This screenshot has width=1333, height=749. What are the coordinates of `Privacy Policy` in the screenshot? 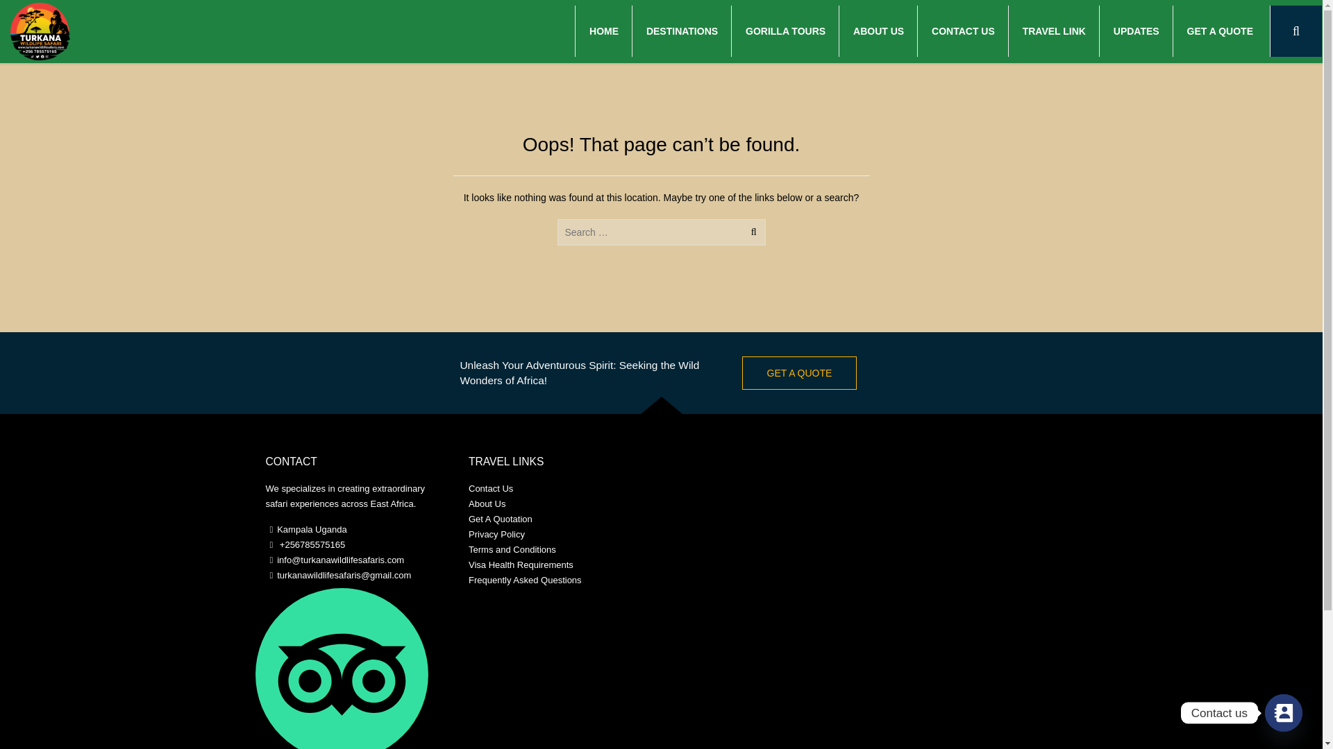 It's located at (497, 534).